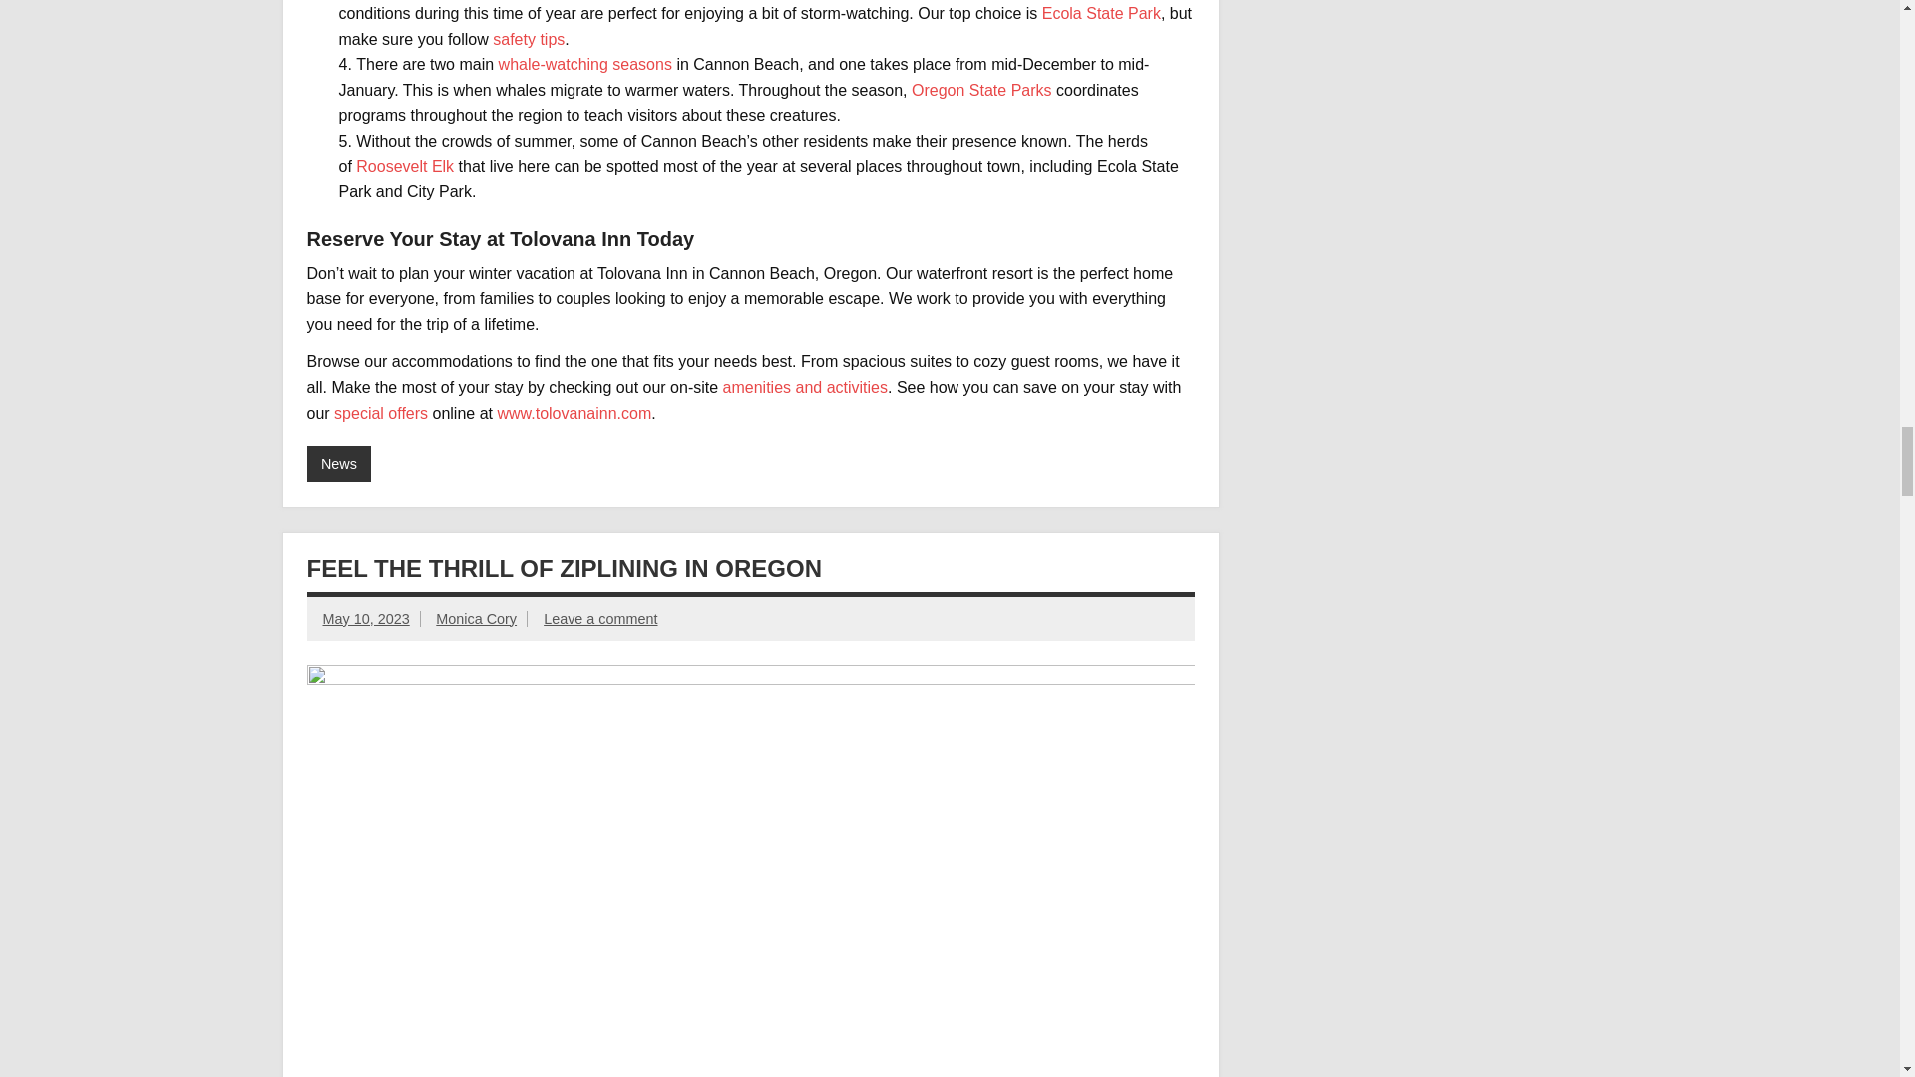  Describe the element at coordinates (477, 618) in the screenshot. I see `View all posts by Monica Cory` at that location.